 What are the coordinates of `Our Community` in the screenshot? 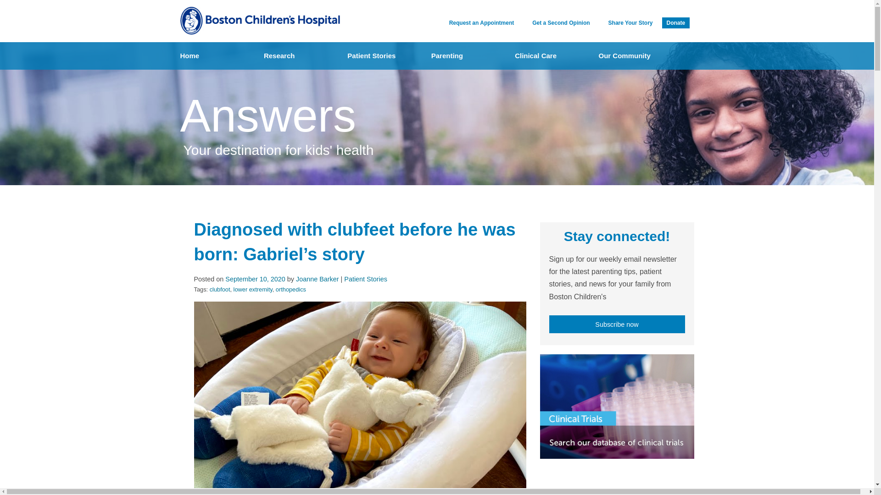 It's located at (636, 56).